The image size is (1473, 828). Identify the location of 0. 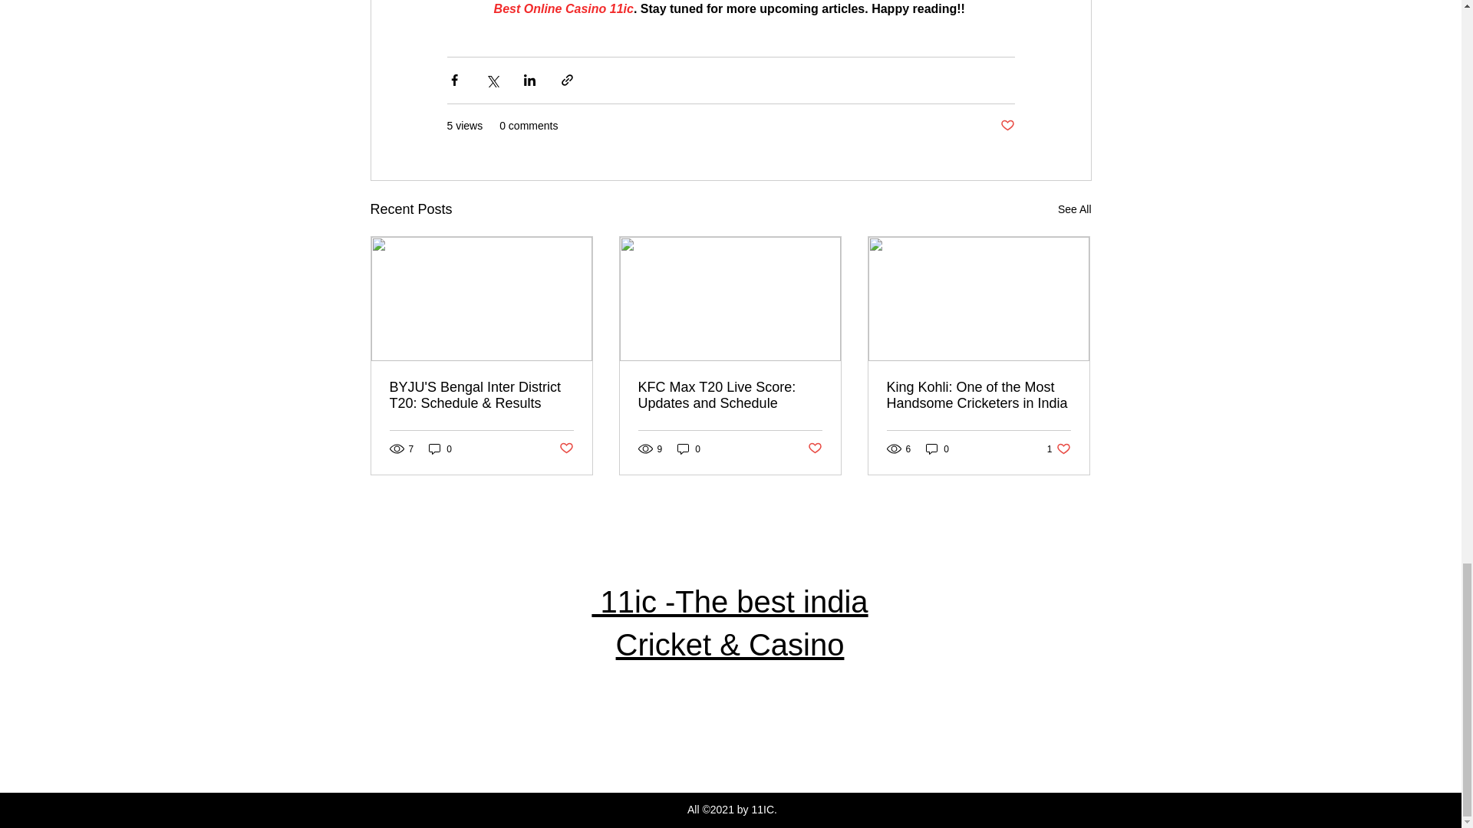
(730, 395).